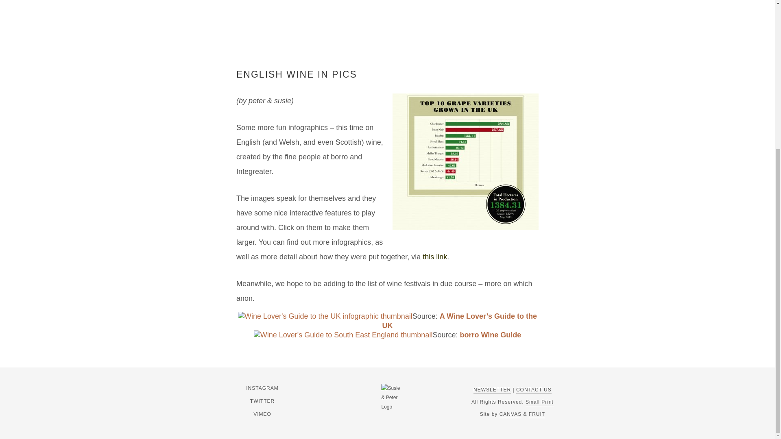  I want to click on this link, so click(434, 257).